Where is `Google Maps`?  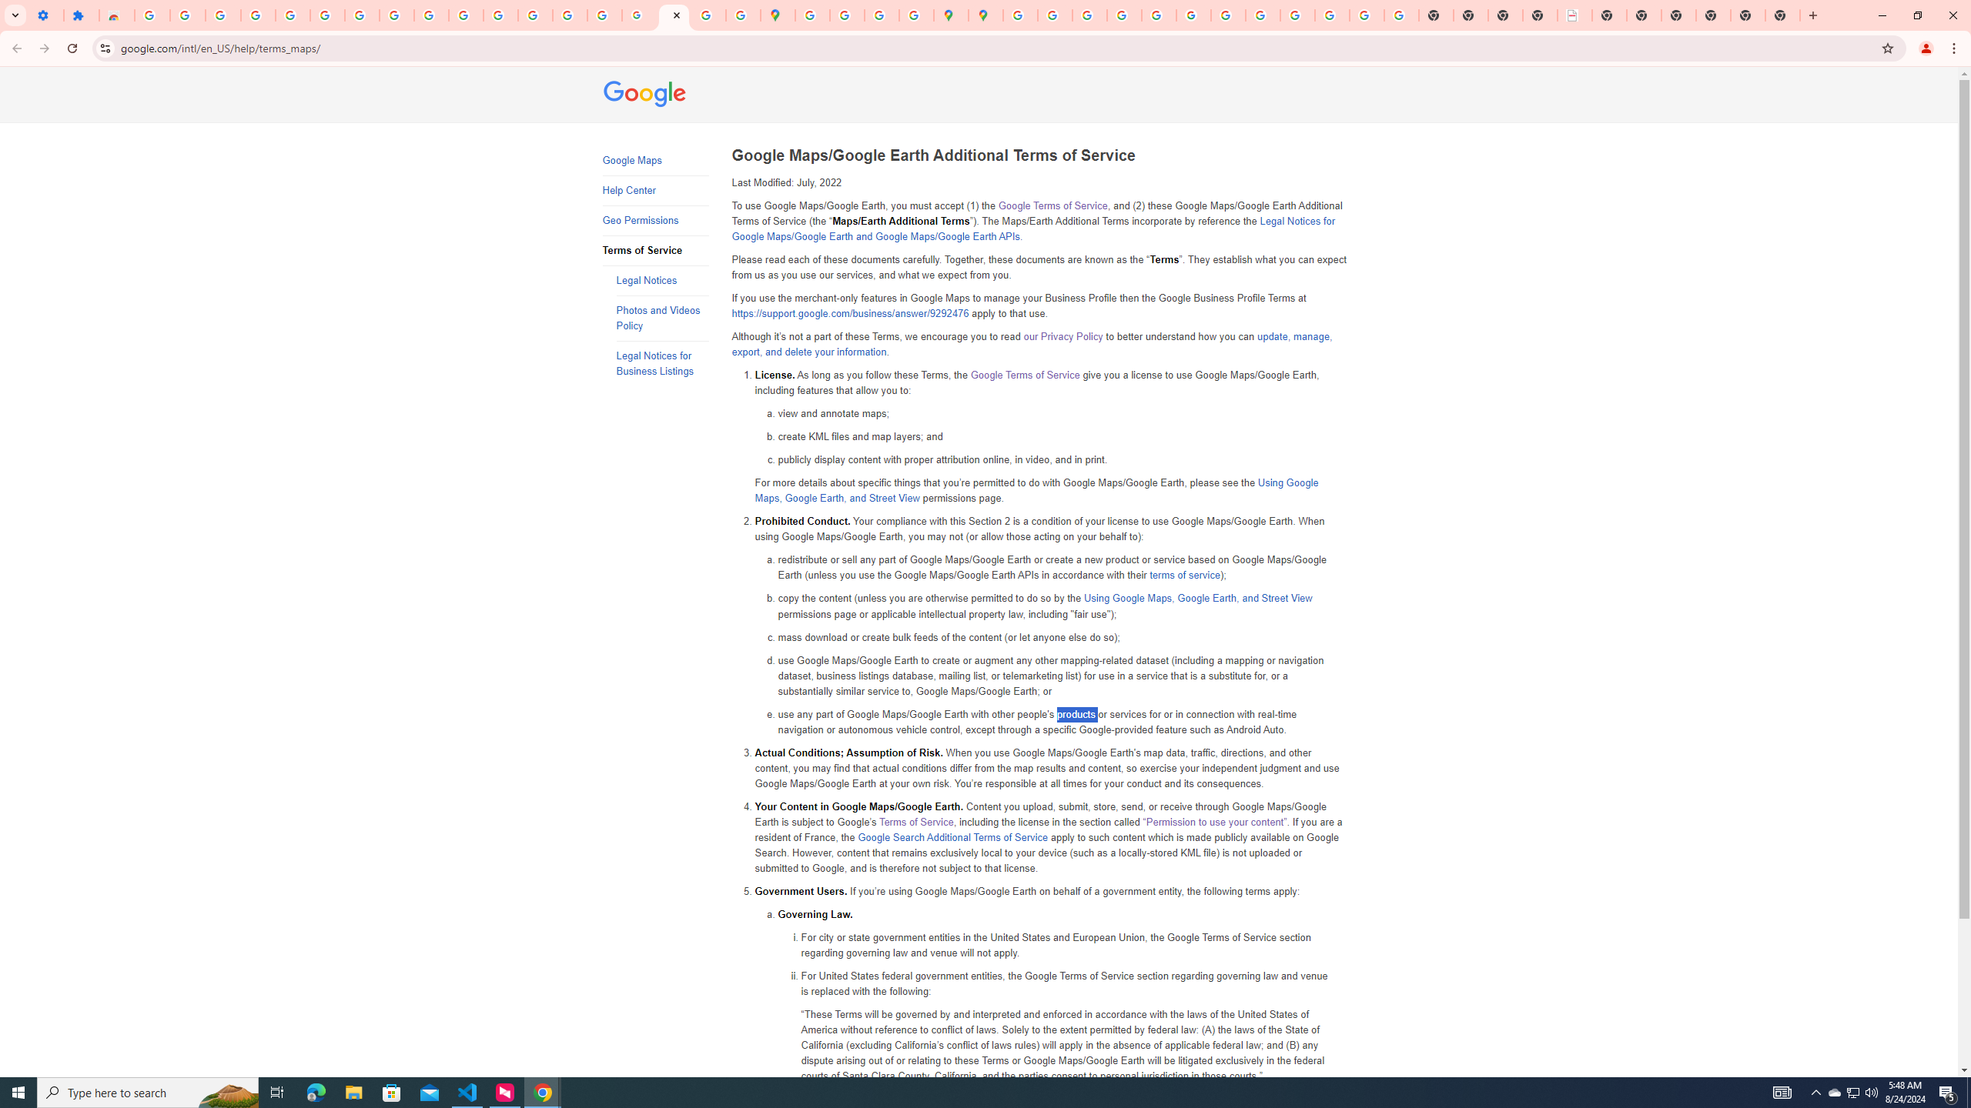 Google Maps is located at coordinates (654, 161).